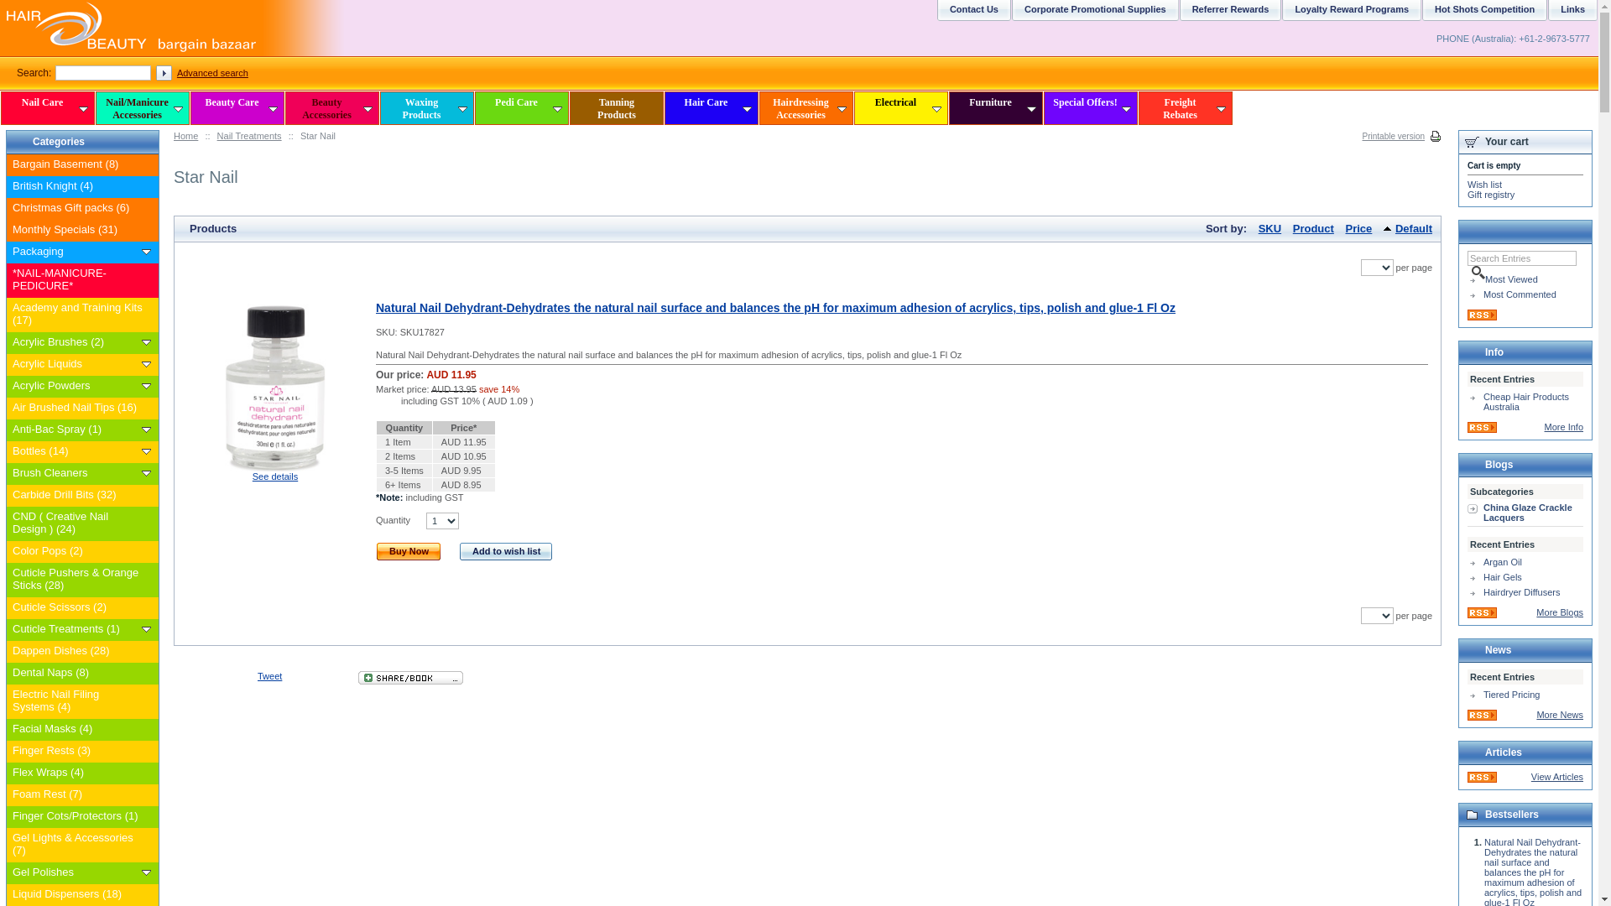  Describe the element at coordinates (1482, 615) in the screenshot. I see `RSS Feeds` at that location.